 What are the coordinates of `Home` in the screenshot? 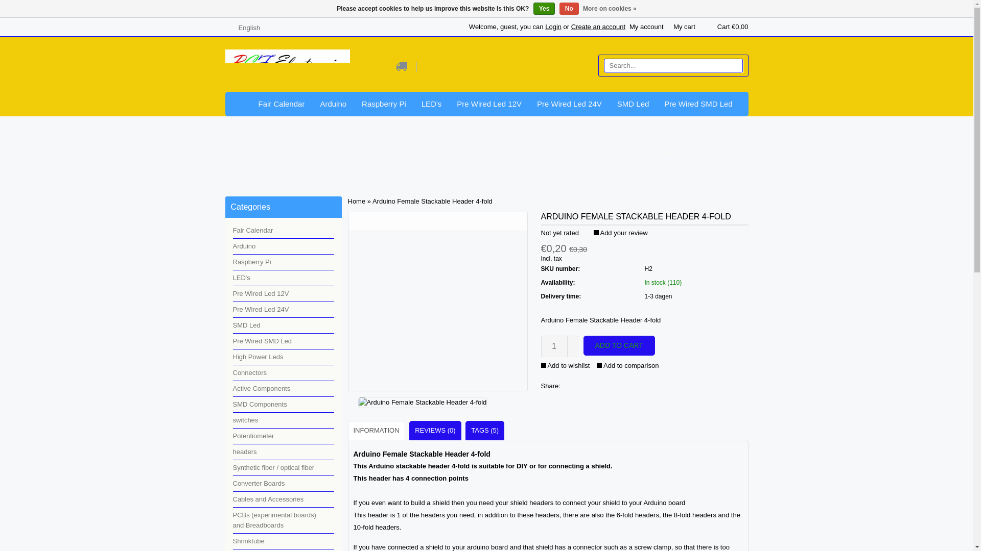 It's located at (237, 104).